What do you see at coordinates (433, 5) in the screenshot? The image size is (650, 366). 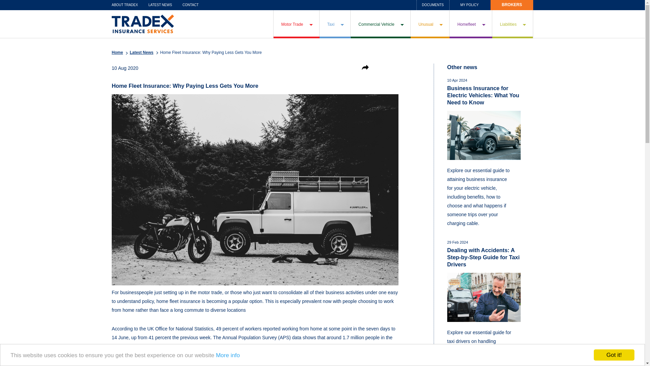 I see `DOCUMENTS` at bounding box center [433, 5].